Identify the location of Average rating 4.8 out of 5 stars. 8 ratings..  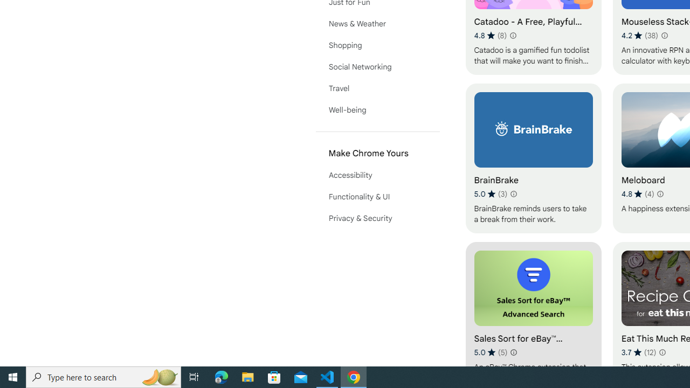
(491, 36).